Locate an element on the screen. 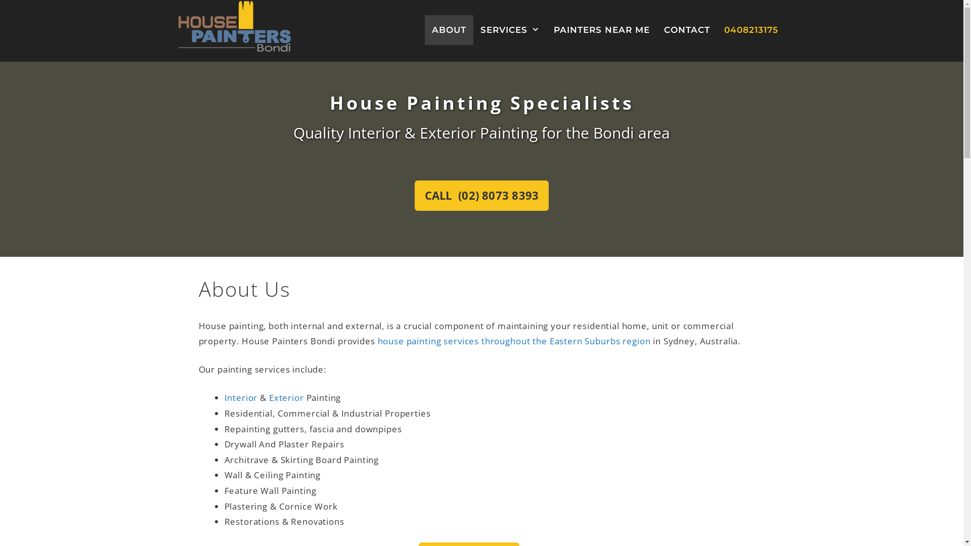 The width and height of the screenshot is (971, 546). PAINTERS NEAR ME is located at coordinates (601, 30).